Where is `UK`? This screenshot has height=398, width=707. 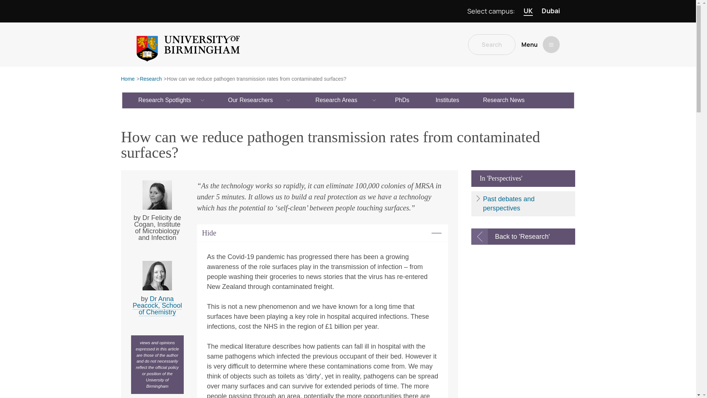
UK is located at coordinates (528, 11).